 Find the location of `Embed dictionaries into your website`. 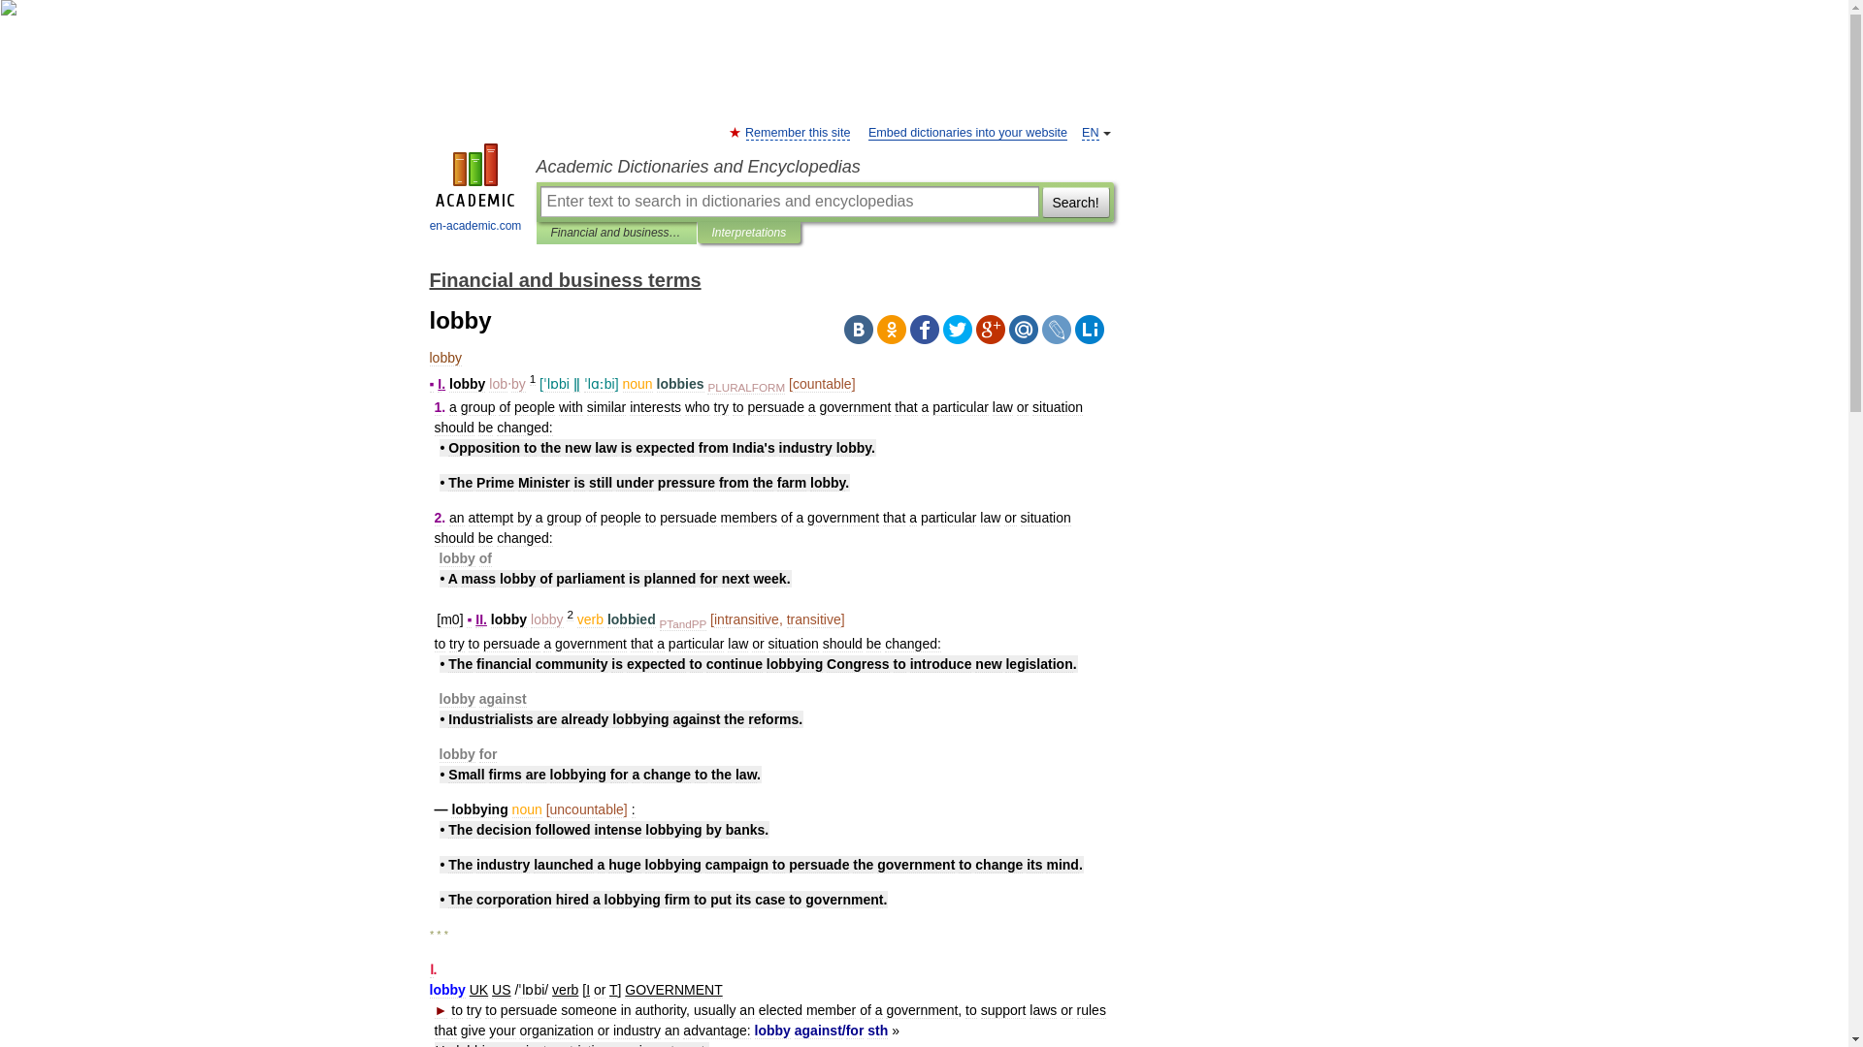

Embed dictionaries into your website is located at coordinates (967, 132).